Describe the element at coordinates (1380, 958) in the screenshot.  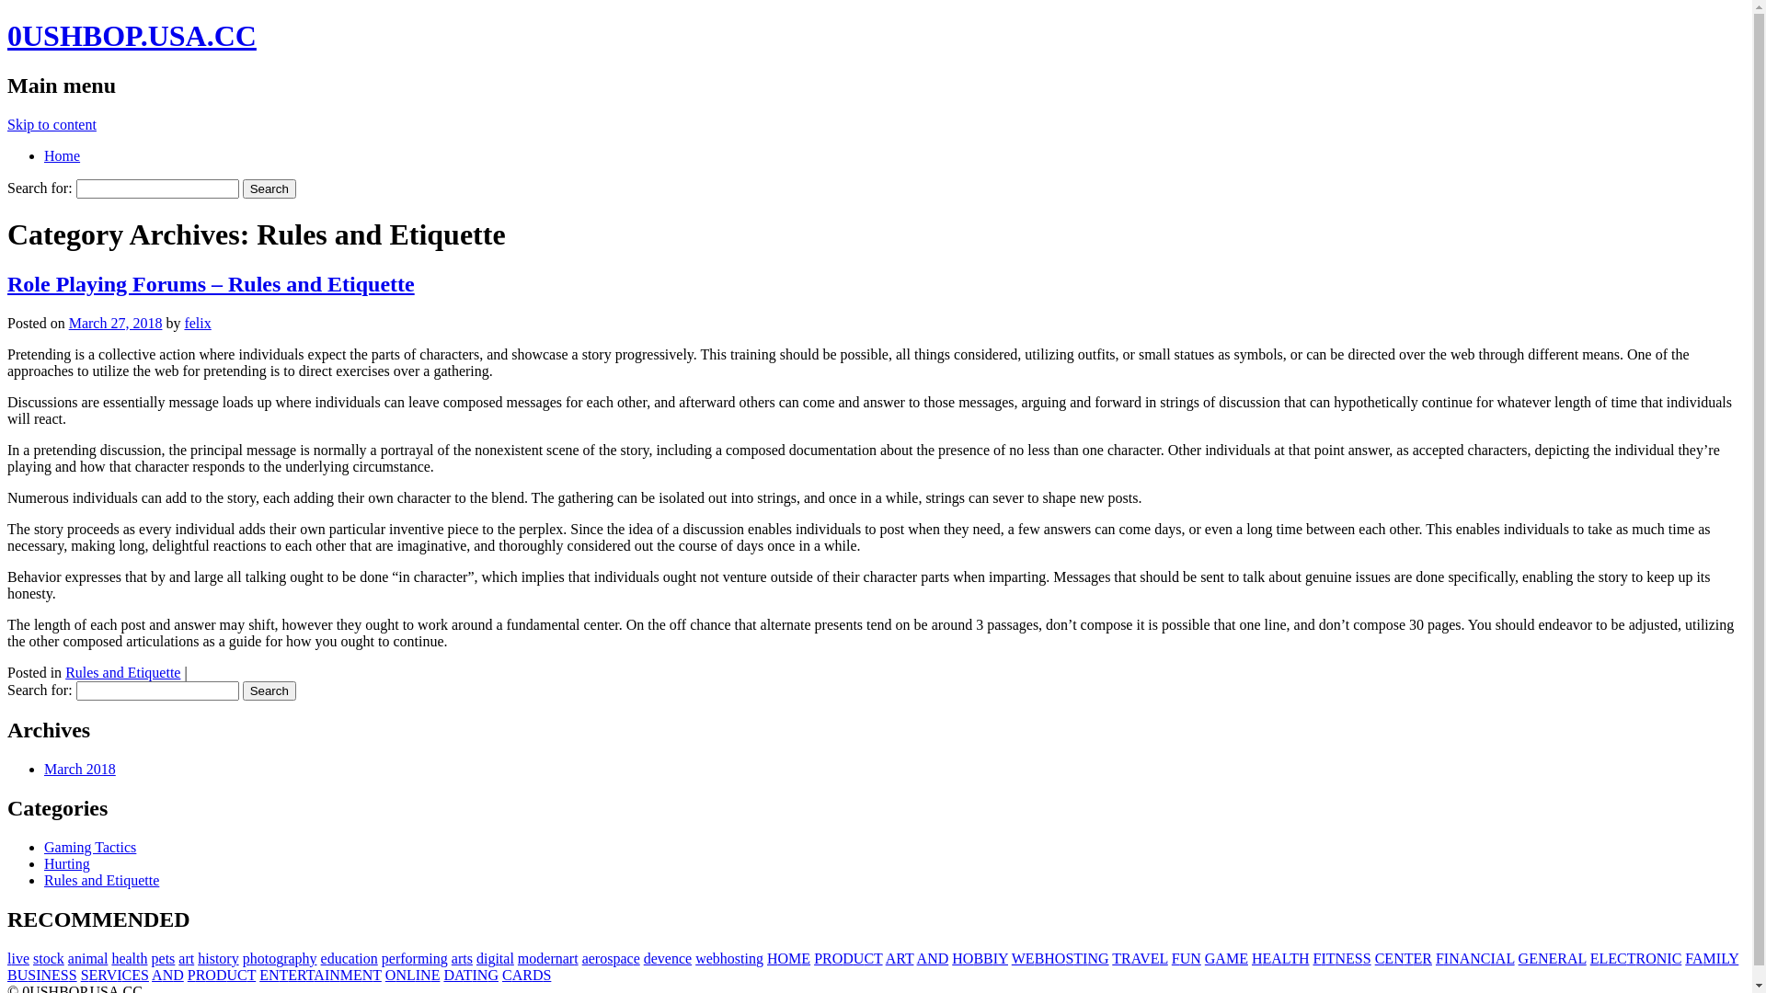
I see `C` at that location.